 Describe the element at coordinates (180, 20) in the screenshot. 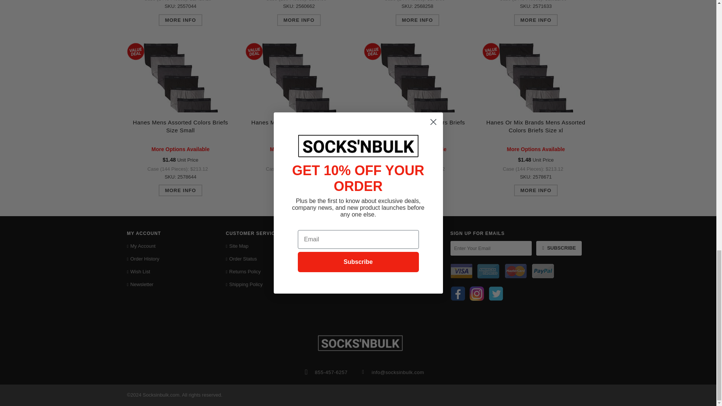

I see `More Info` at that location.